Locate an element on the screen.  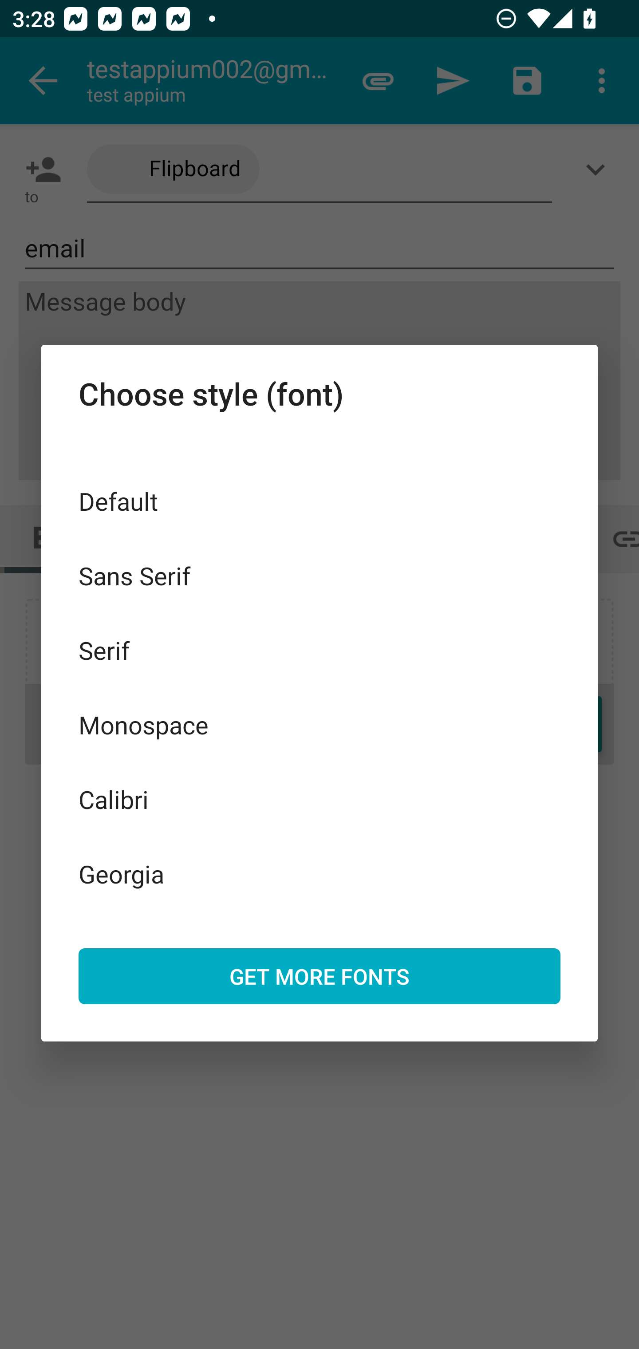
Calibri is located at coordinates (319, 799).